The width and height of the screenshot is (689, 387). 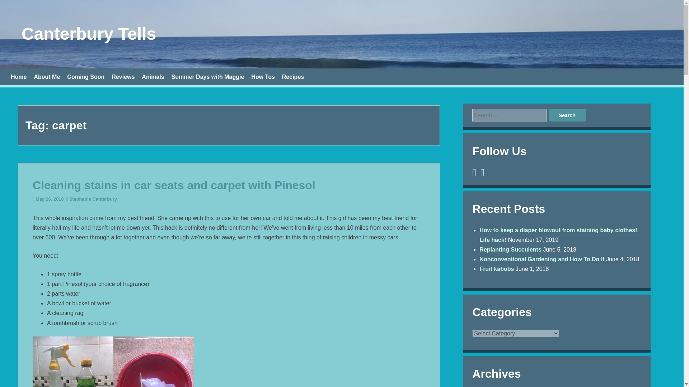 I want to click on Stephanie Canterbury, so click(x=93, y=199).